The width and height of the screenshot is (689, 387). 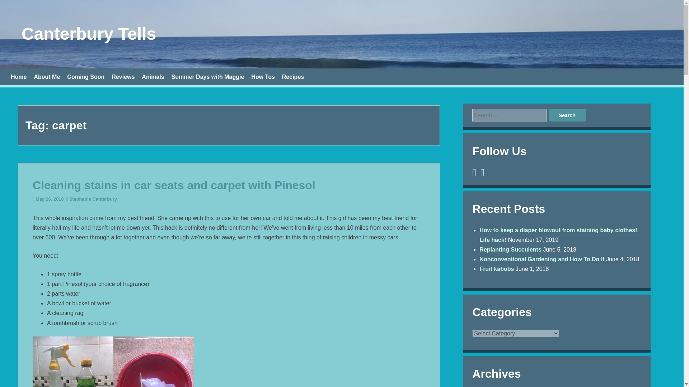 I want to click on Stephanie Canterbury, so click(x=93, y=199).